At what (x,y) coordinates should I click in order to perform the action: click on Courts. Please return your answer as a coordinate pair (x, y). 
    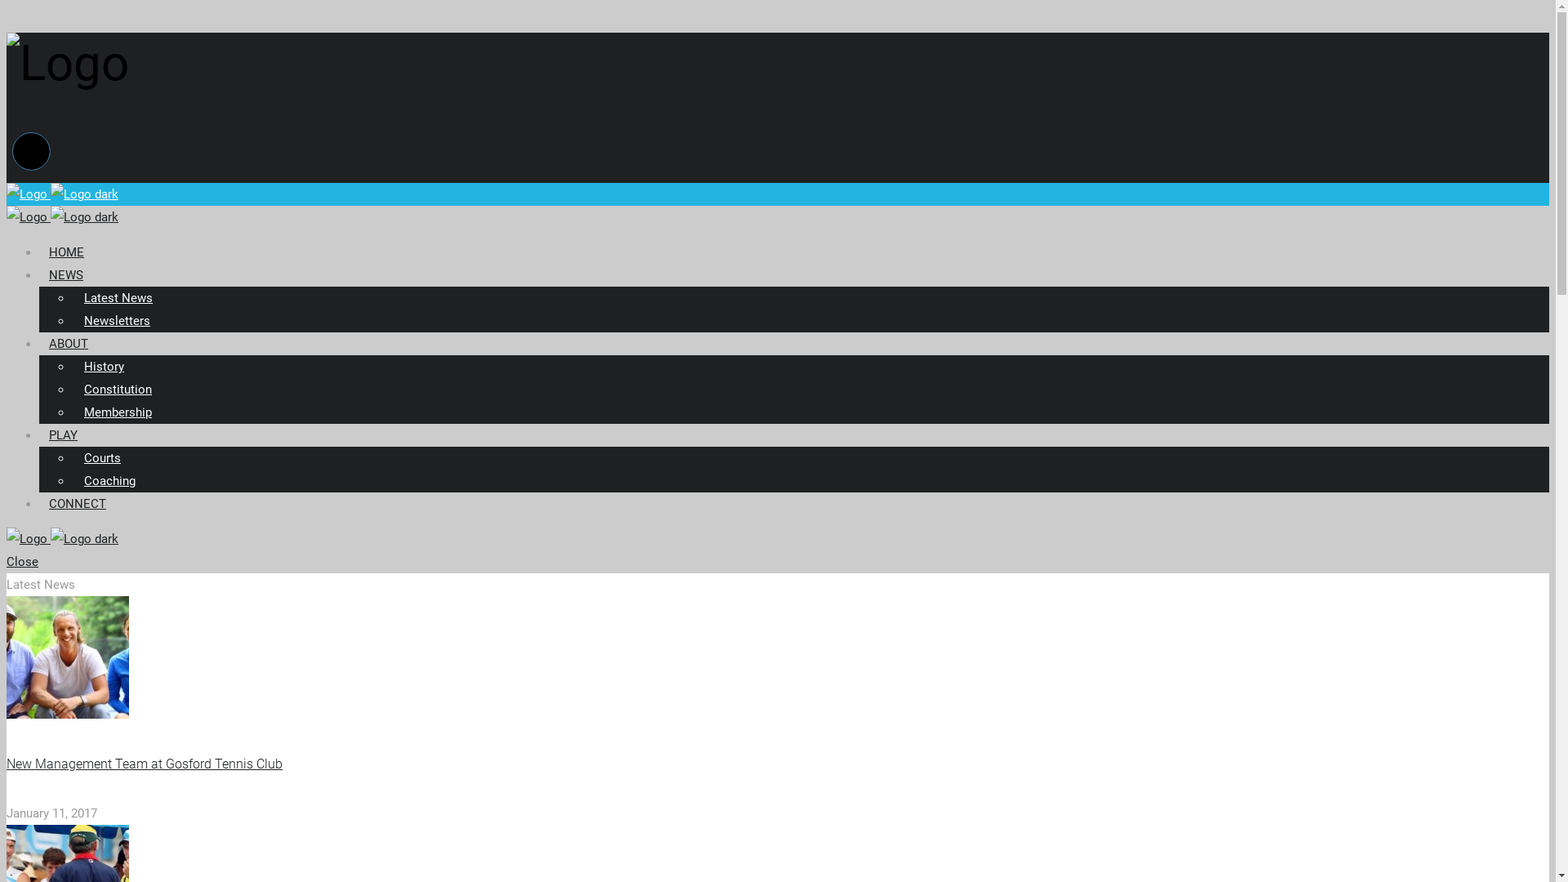
    Looking at the image, I should click on (103, 458).